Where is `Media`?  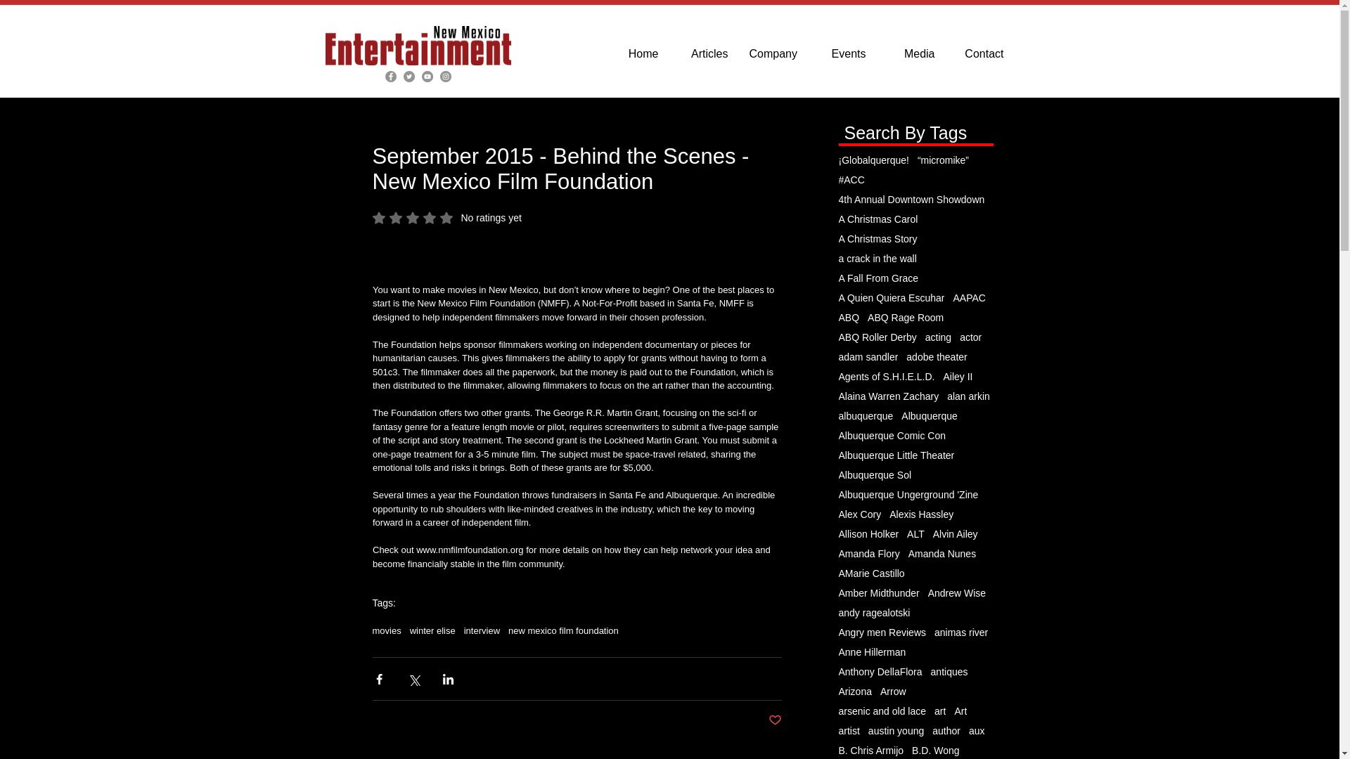 Media is located at coordinates (911, 53).